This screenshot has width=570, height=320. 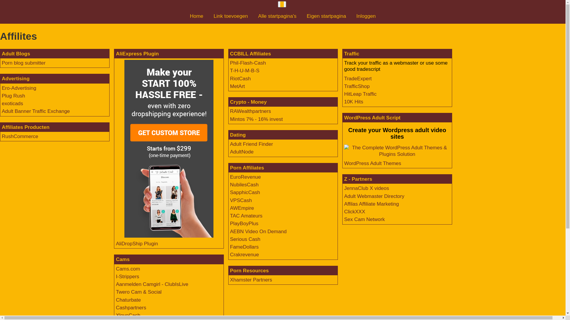 I want to click on Crypto - Money, so click(x=248, y=102).